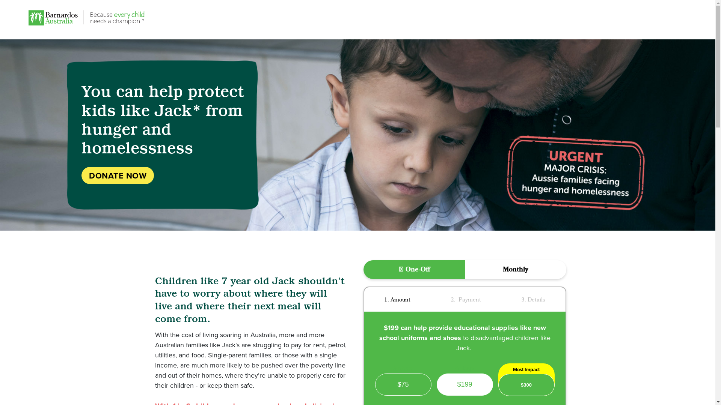 The height and width of the screenshot is (405, 721). I want to click on 2.  Payment, so click(466, 300).